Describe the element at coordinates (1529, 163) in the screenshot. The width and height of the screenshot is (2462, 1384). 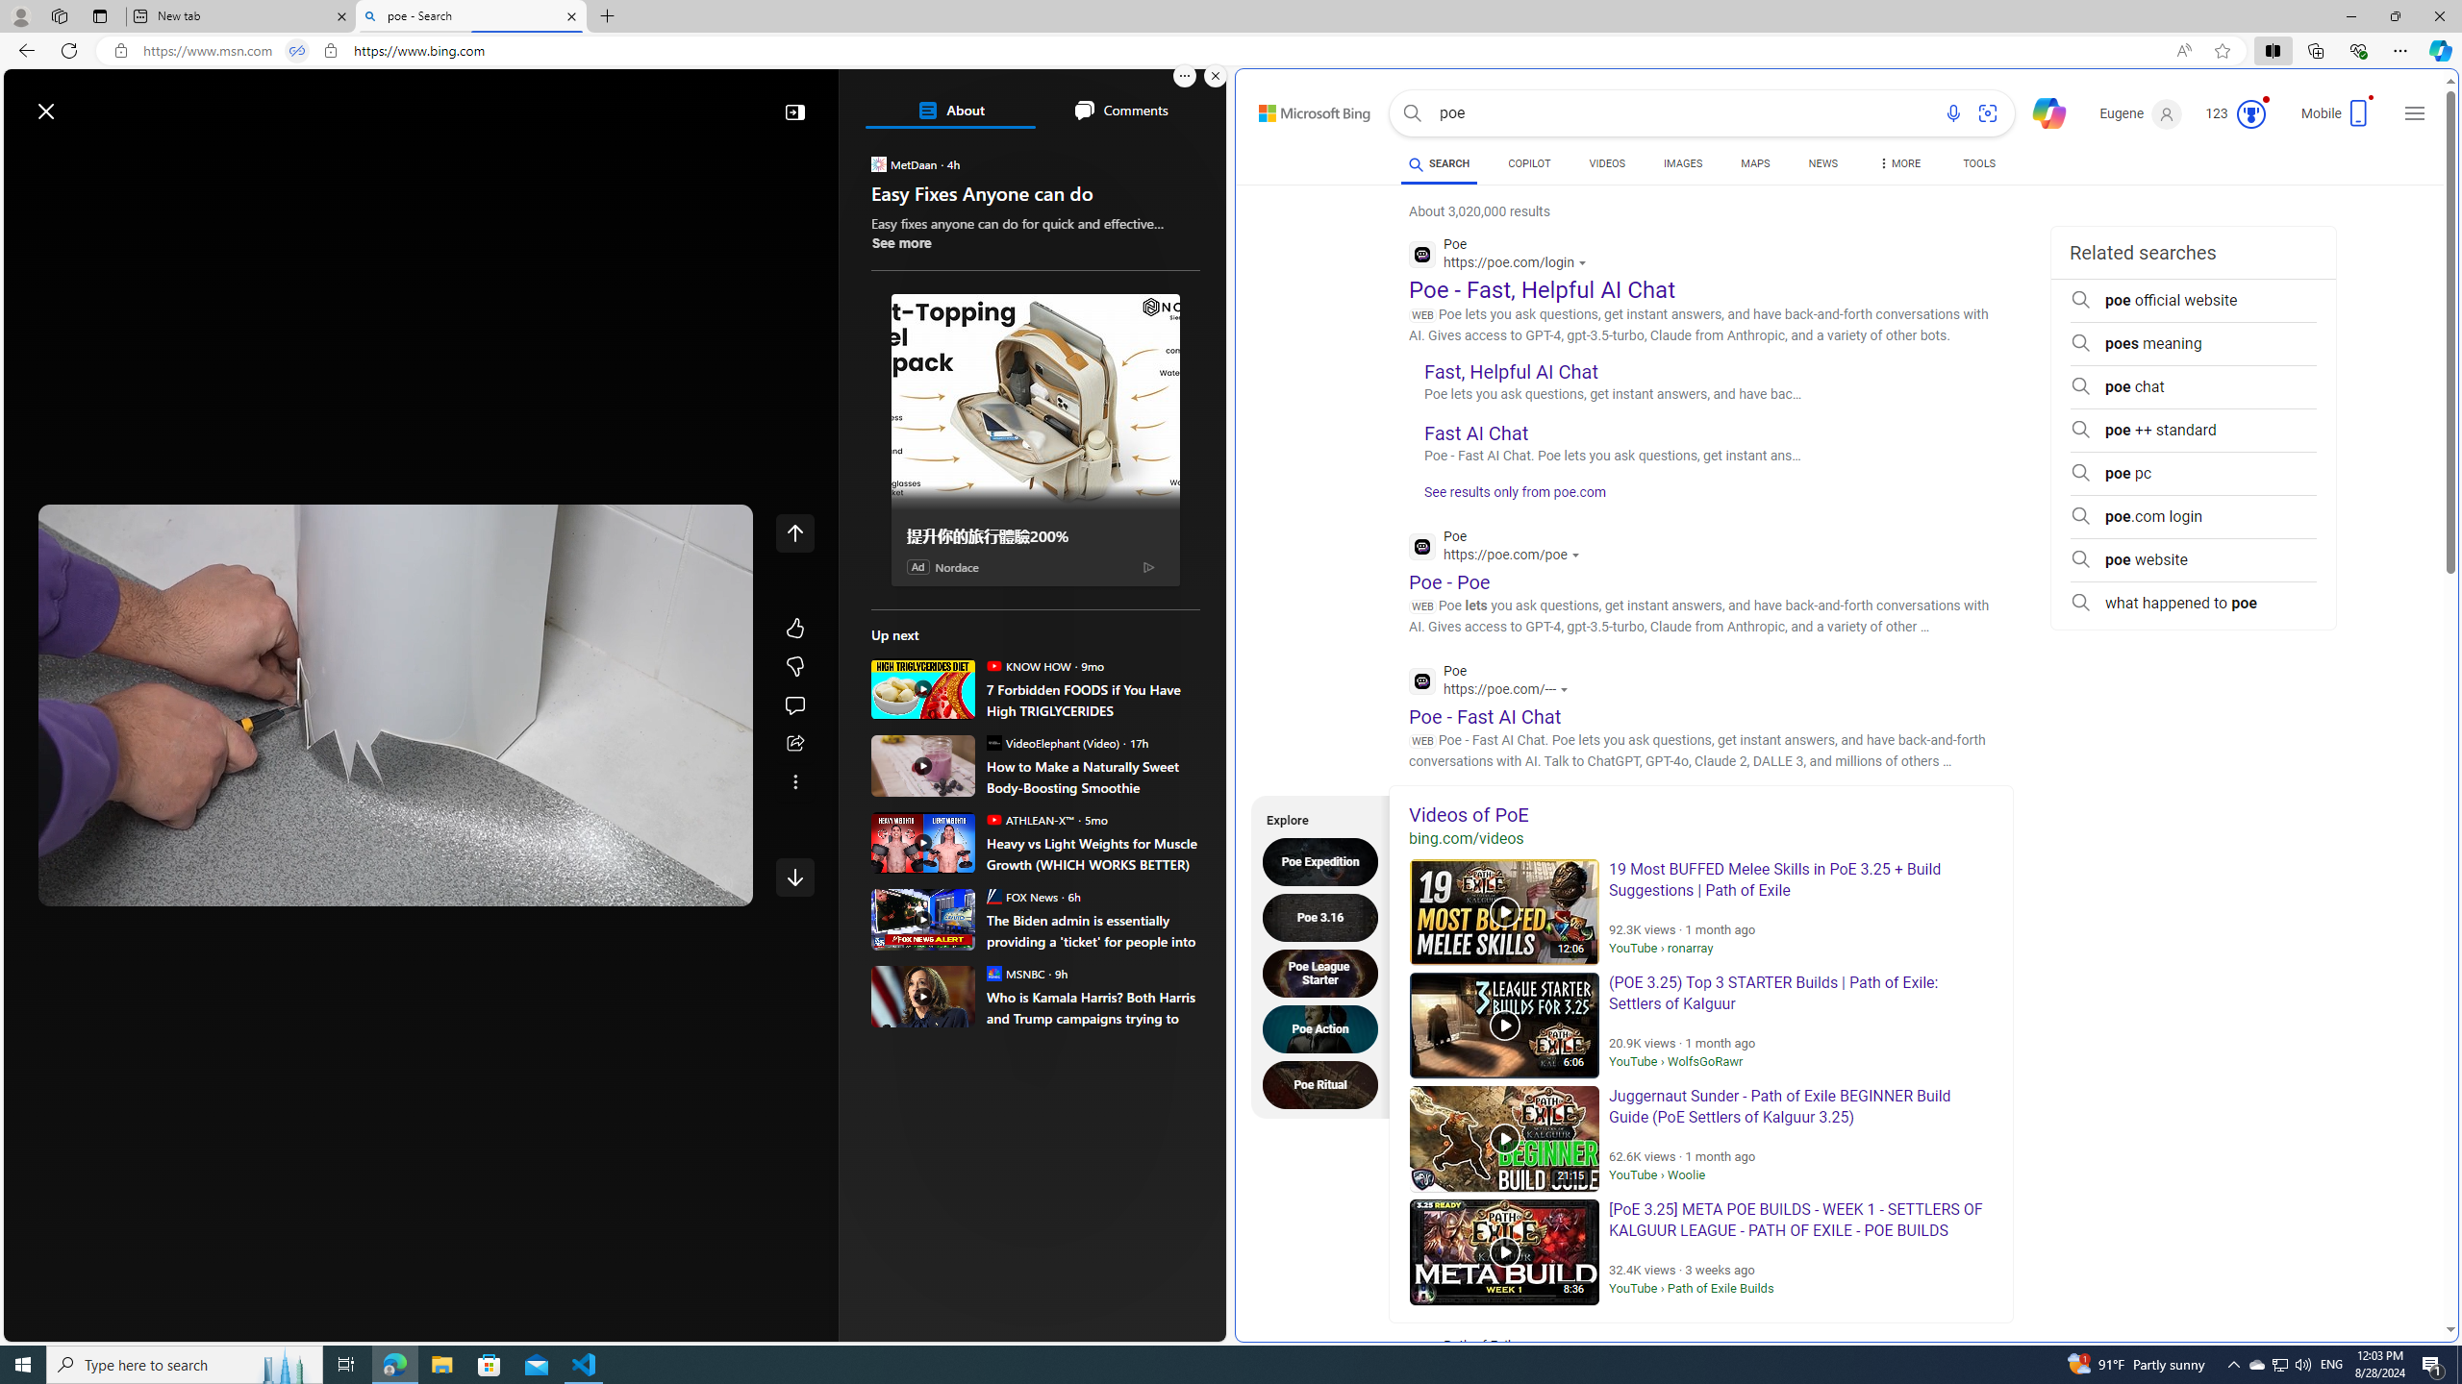
I see `COPILOT` at that location.